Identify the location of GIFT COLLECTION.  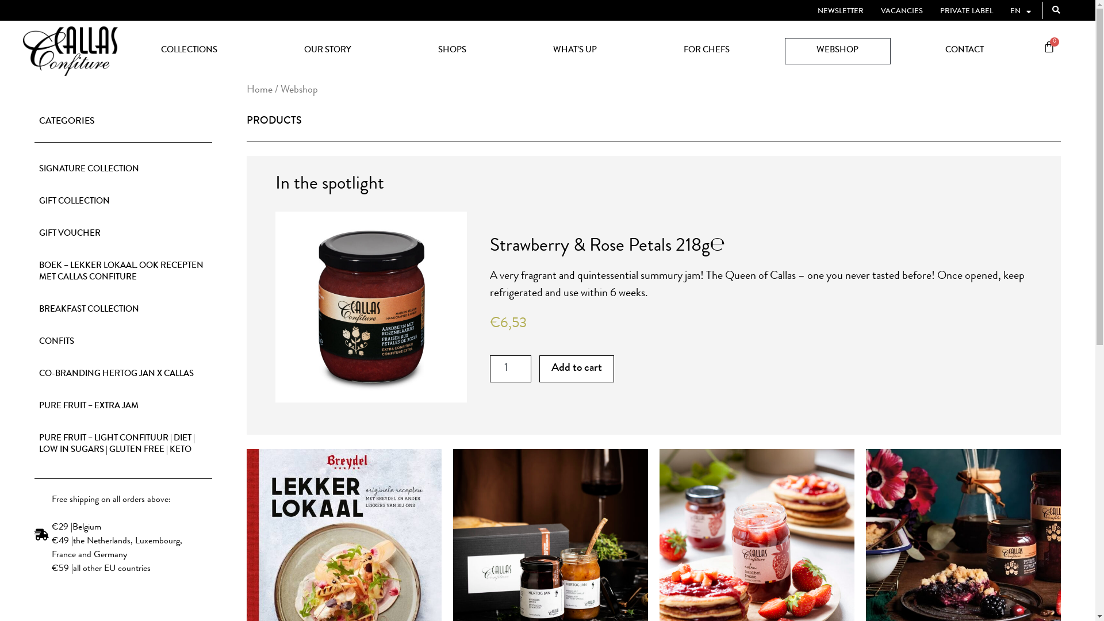
(123, 202).